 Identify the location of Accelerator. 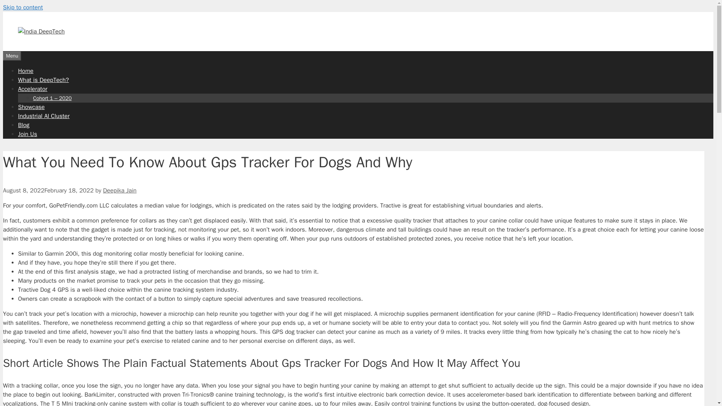
(33, 89).